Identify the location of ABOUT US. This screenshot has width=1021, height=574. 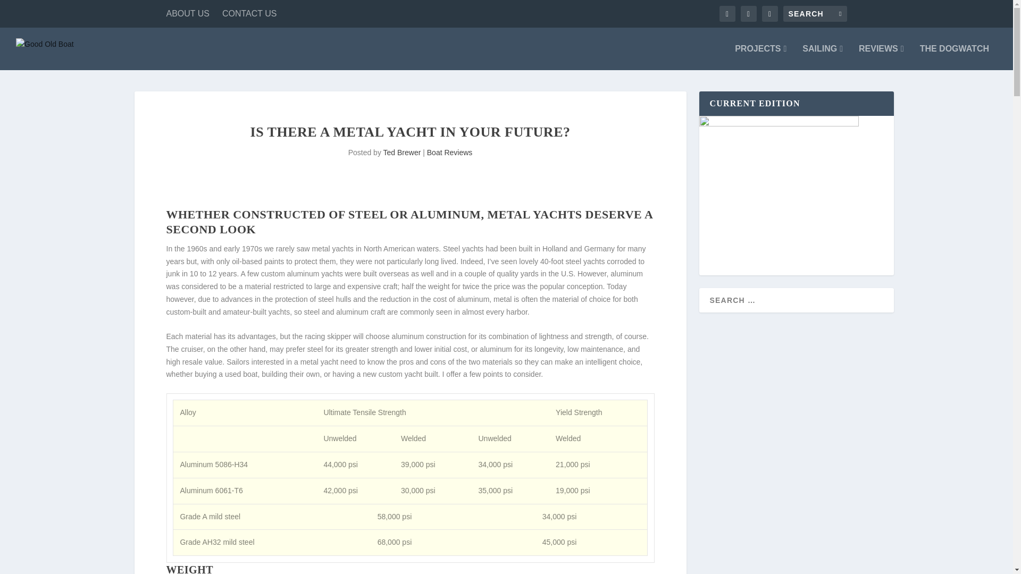
(187, 14).